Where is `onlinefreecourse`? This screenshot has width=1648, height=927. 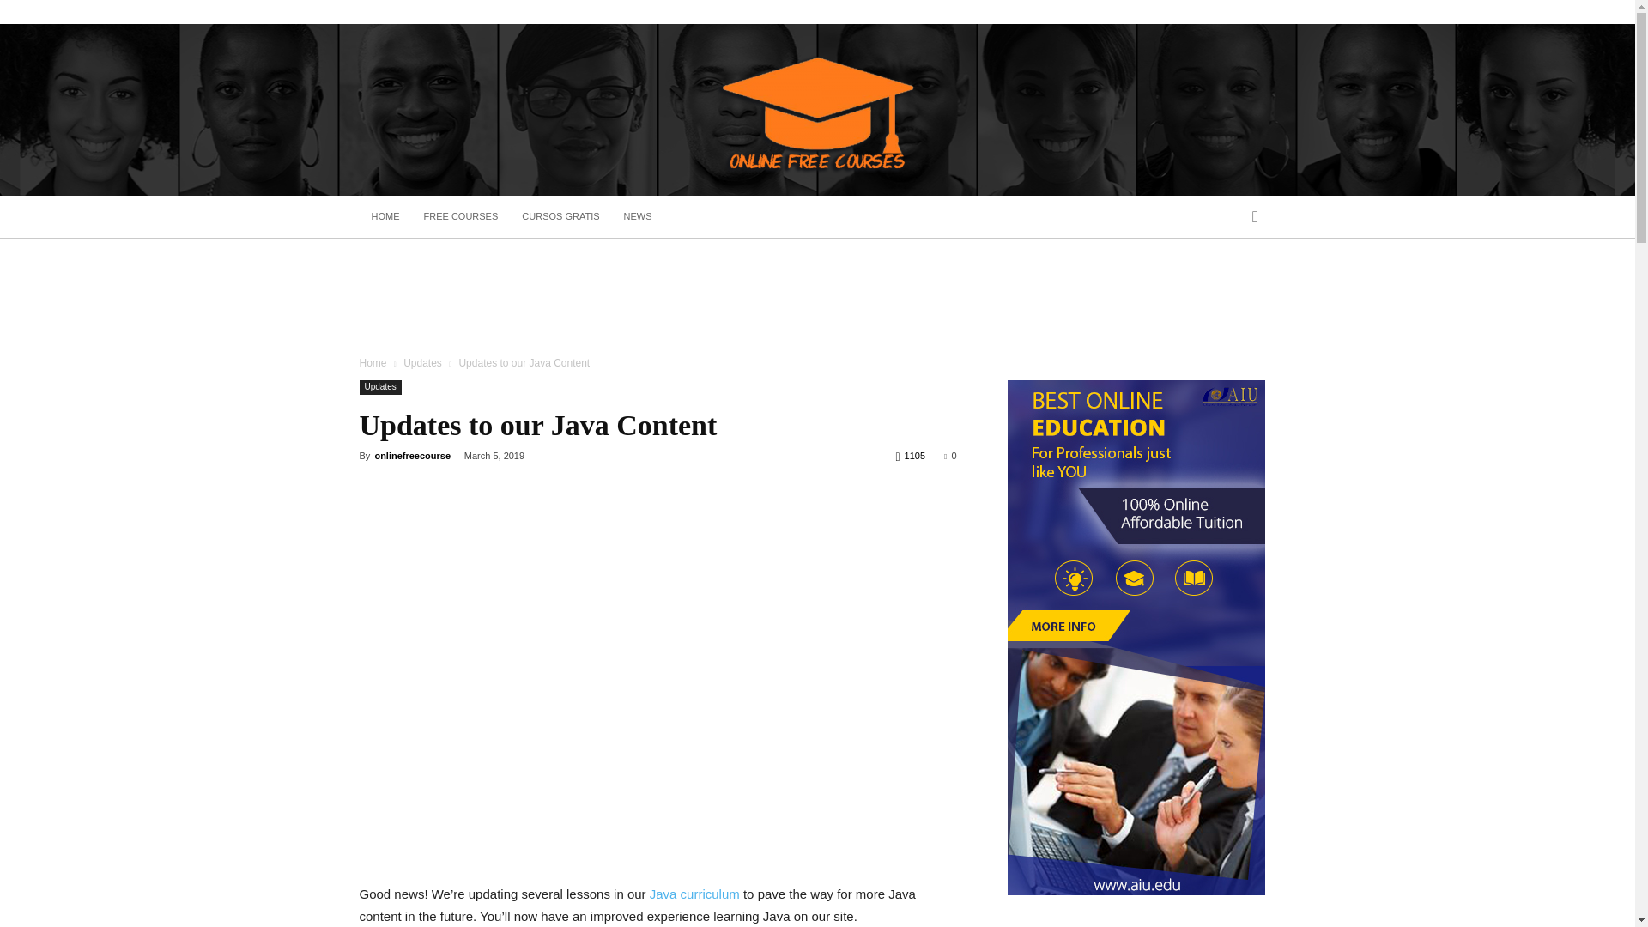 onlinefreecourse is located at coordinates (412, 455).